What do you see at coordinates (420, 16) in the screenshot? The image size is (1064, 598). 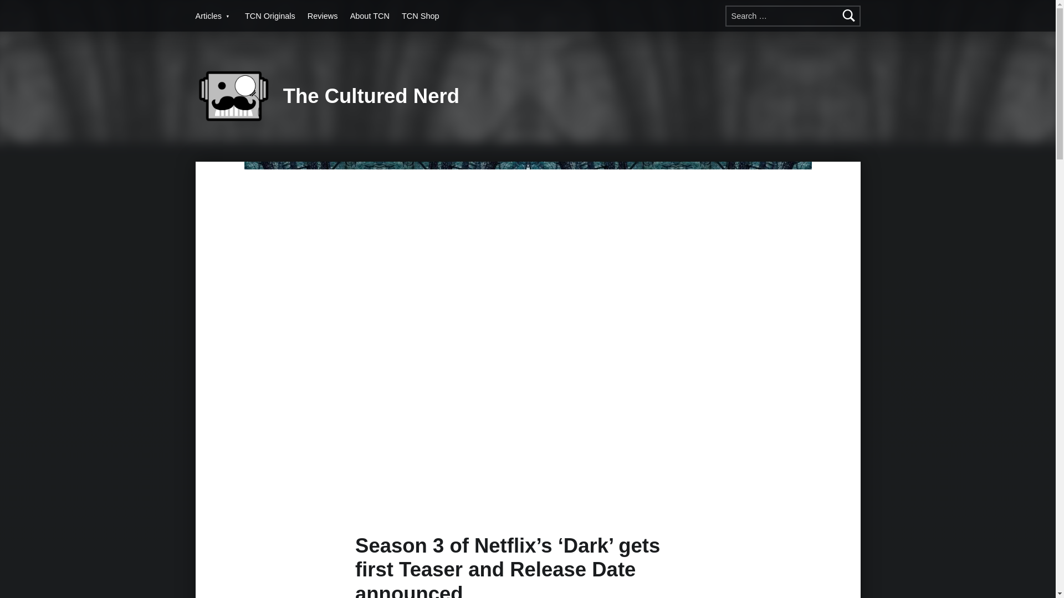 I see `TCN Shop` at bounding box center [420, 16].